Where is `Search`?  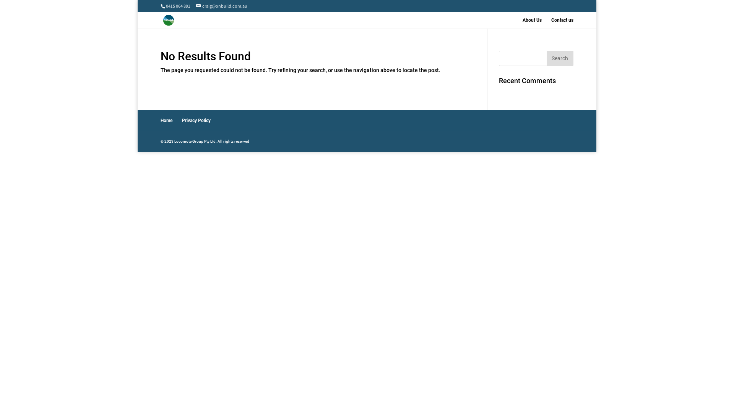
Search is located at coordinates (560, 58).